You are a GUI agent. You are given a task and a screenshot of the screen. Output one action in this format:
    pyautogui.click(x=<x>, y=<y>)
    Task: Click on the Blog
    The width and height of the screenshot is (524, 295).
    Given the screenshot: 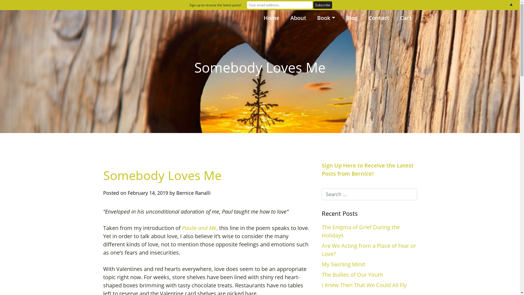 What is the action you would take?
    pyautogui.click(x=352, y=18)
    